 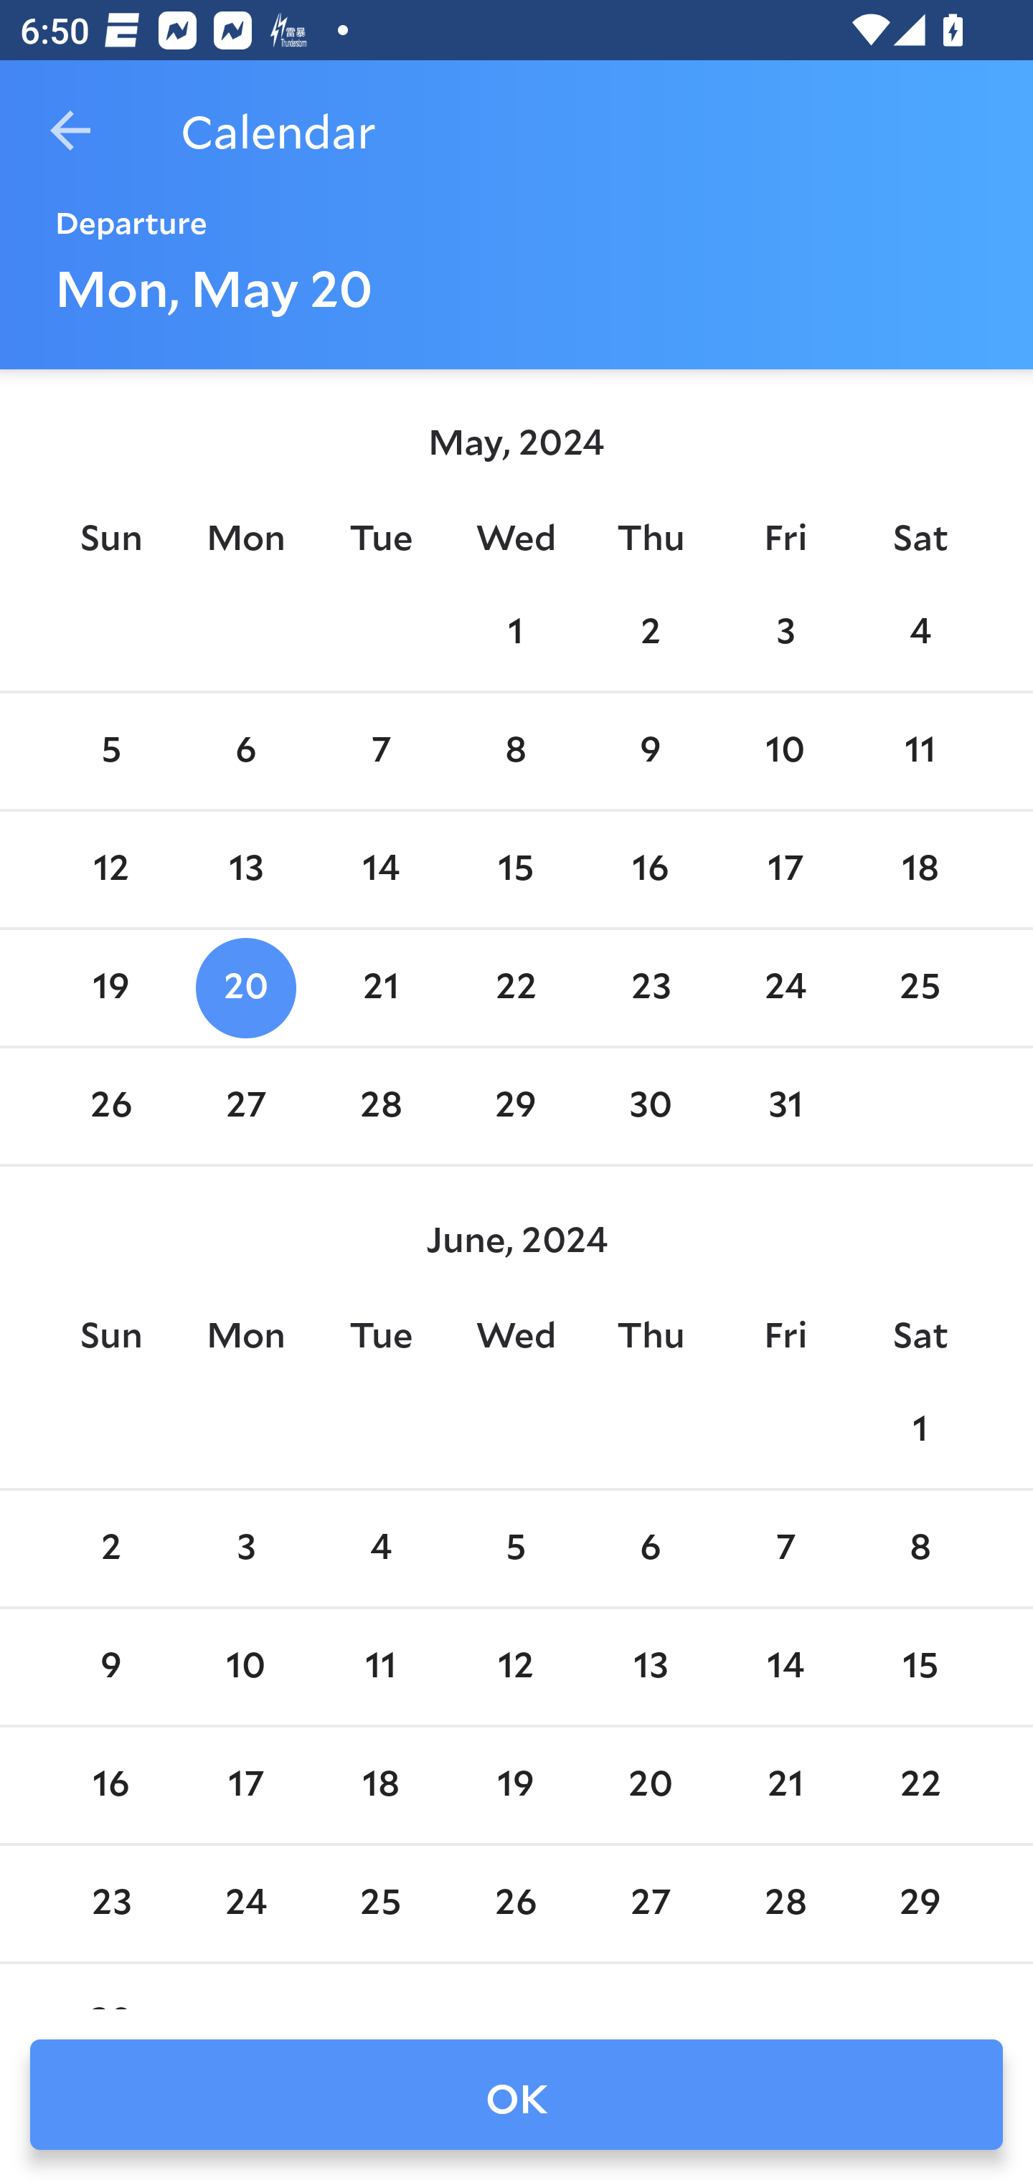 I want to click on 10, so click(x=246, y=1667).